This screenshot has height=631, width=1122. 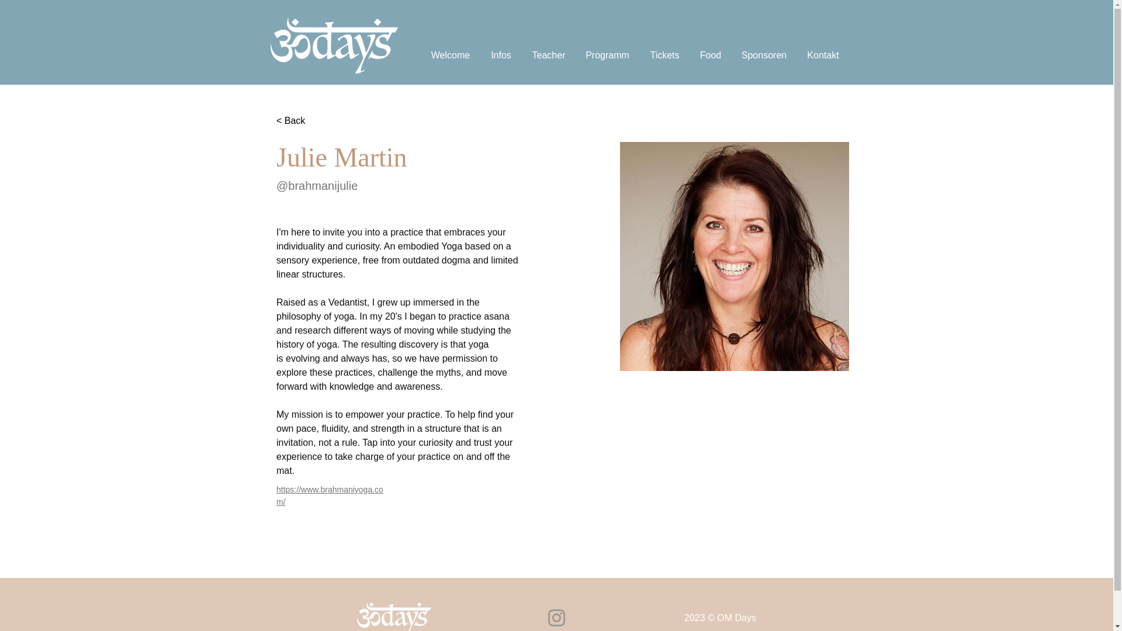 I want to click on Tickets, so click(x=664, y=55).